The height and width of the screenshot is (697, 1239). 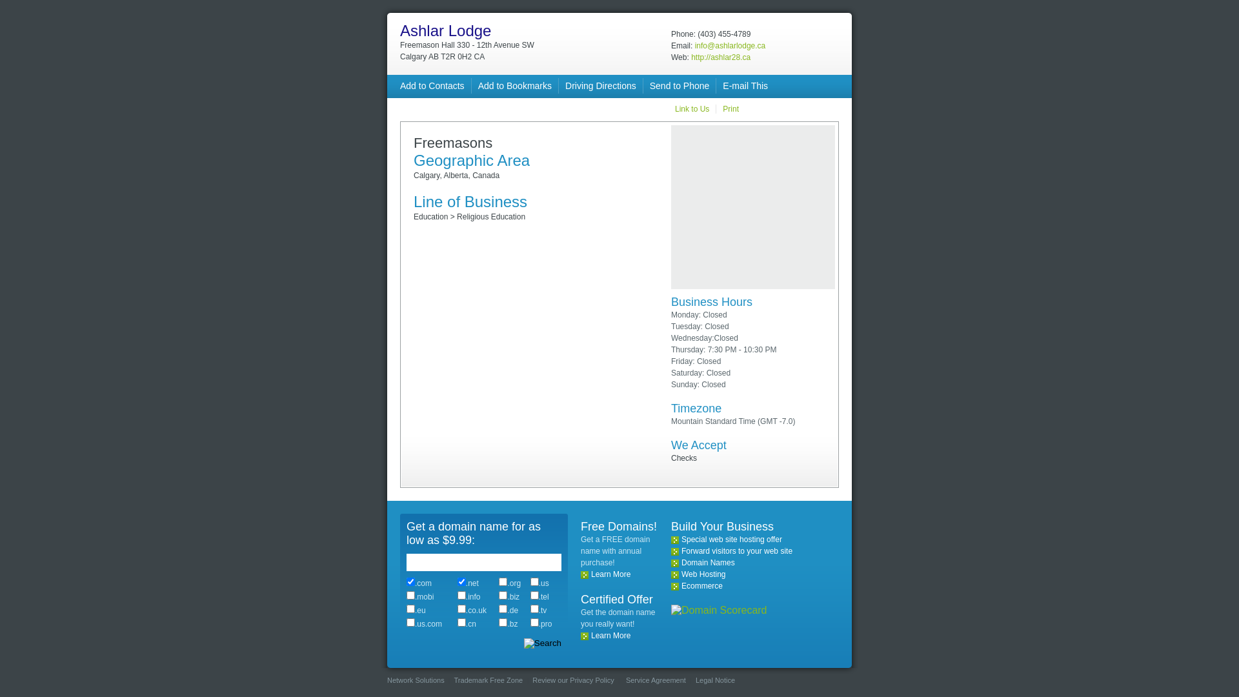 What do you see at coordinates (692, 109) in the screenshot?
I see `Link to Us` at bounding box center [692, 109].